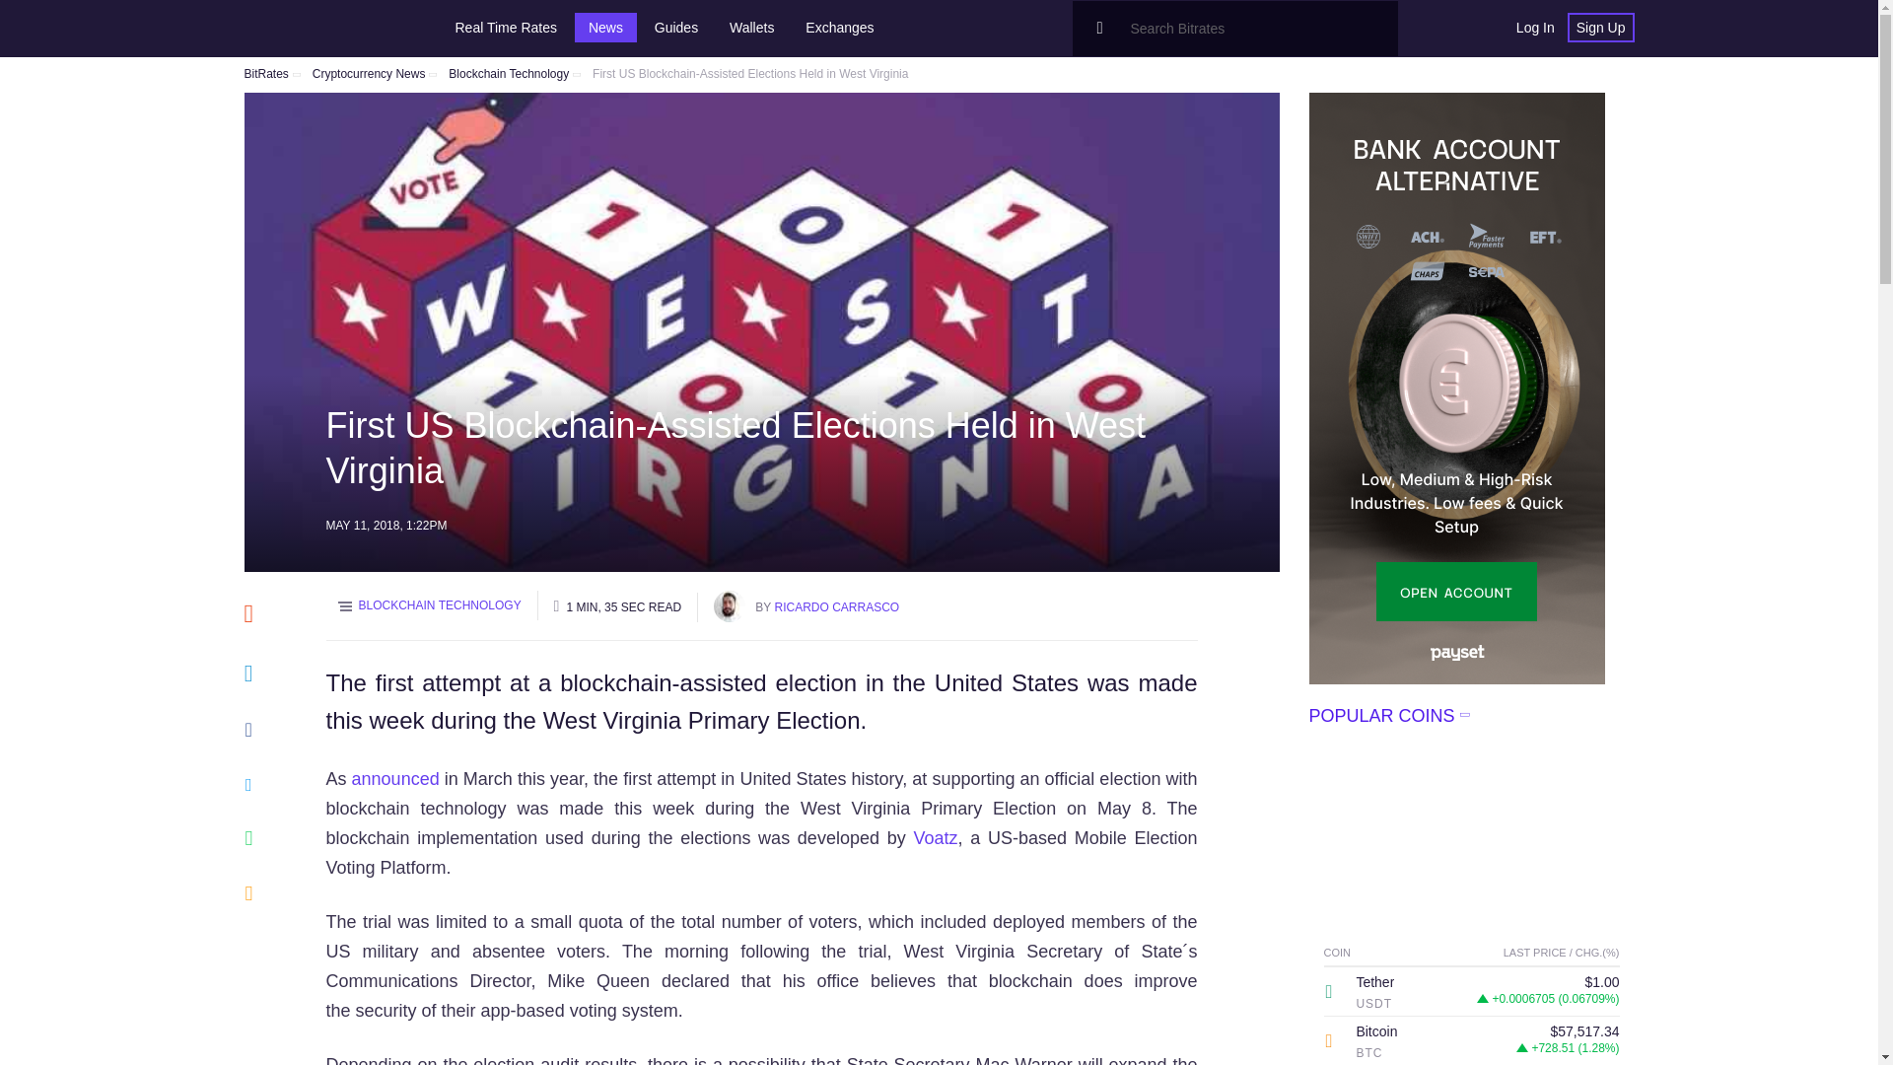 Image resolution: width=1893 pixels, height=1065 pixels. Describe the element at coordinates (506, 28) in the screenshot. I see `Real Time Rates` at that location.